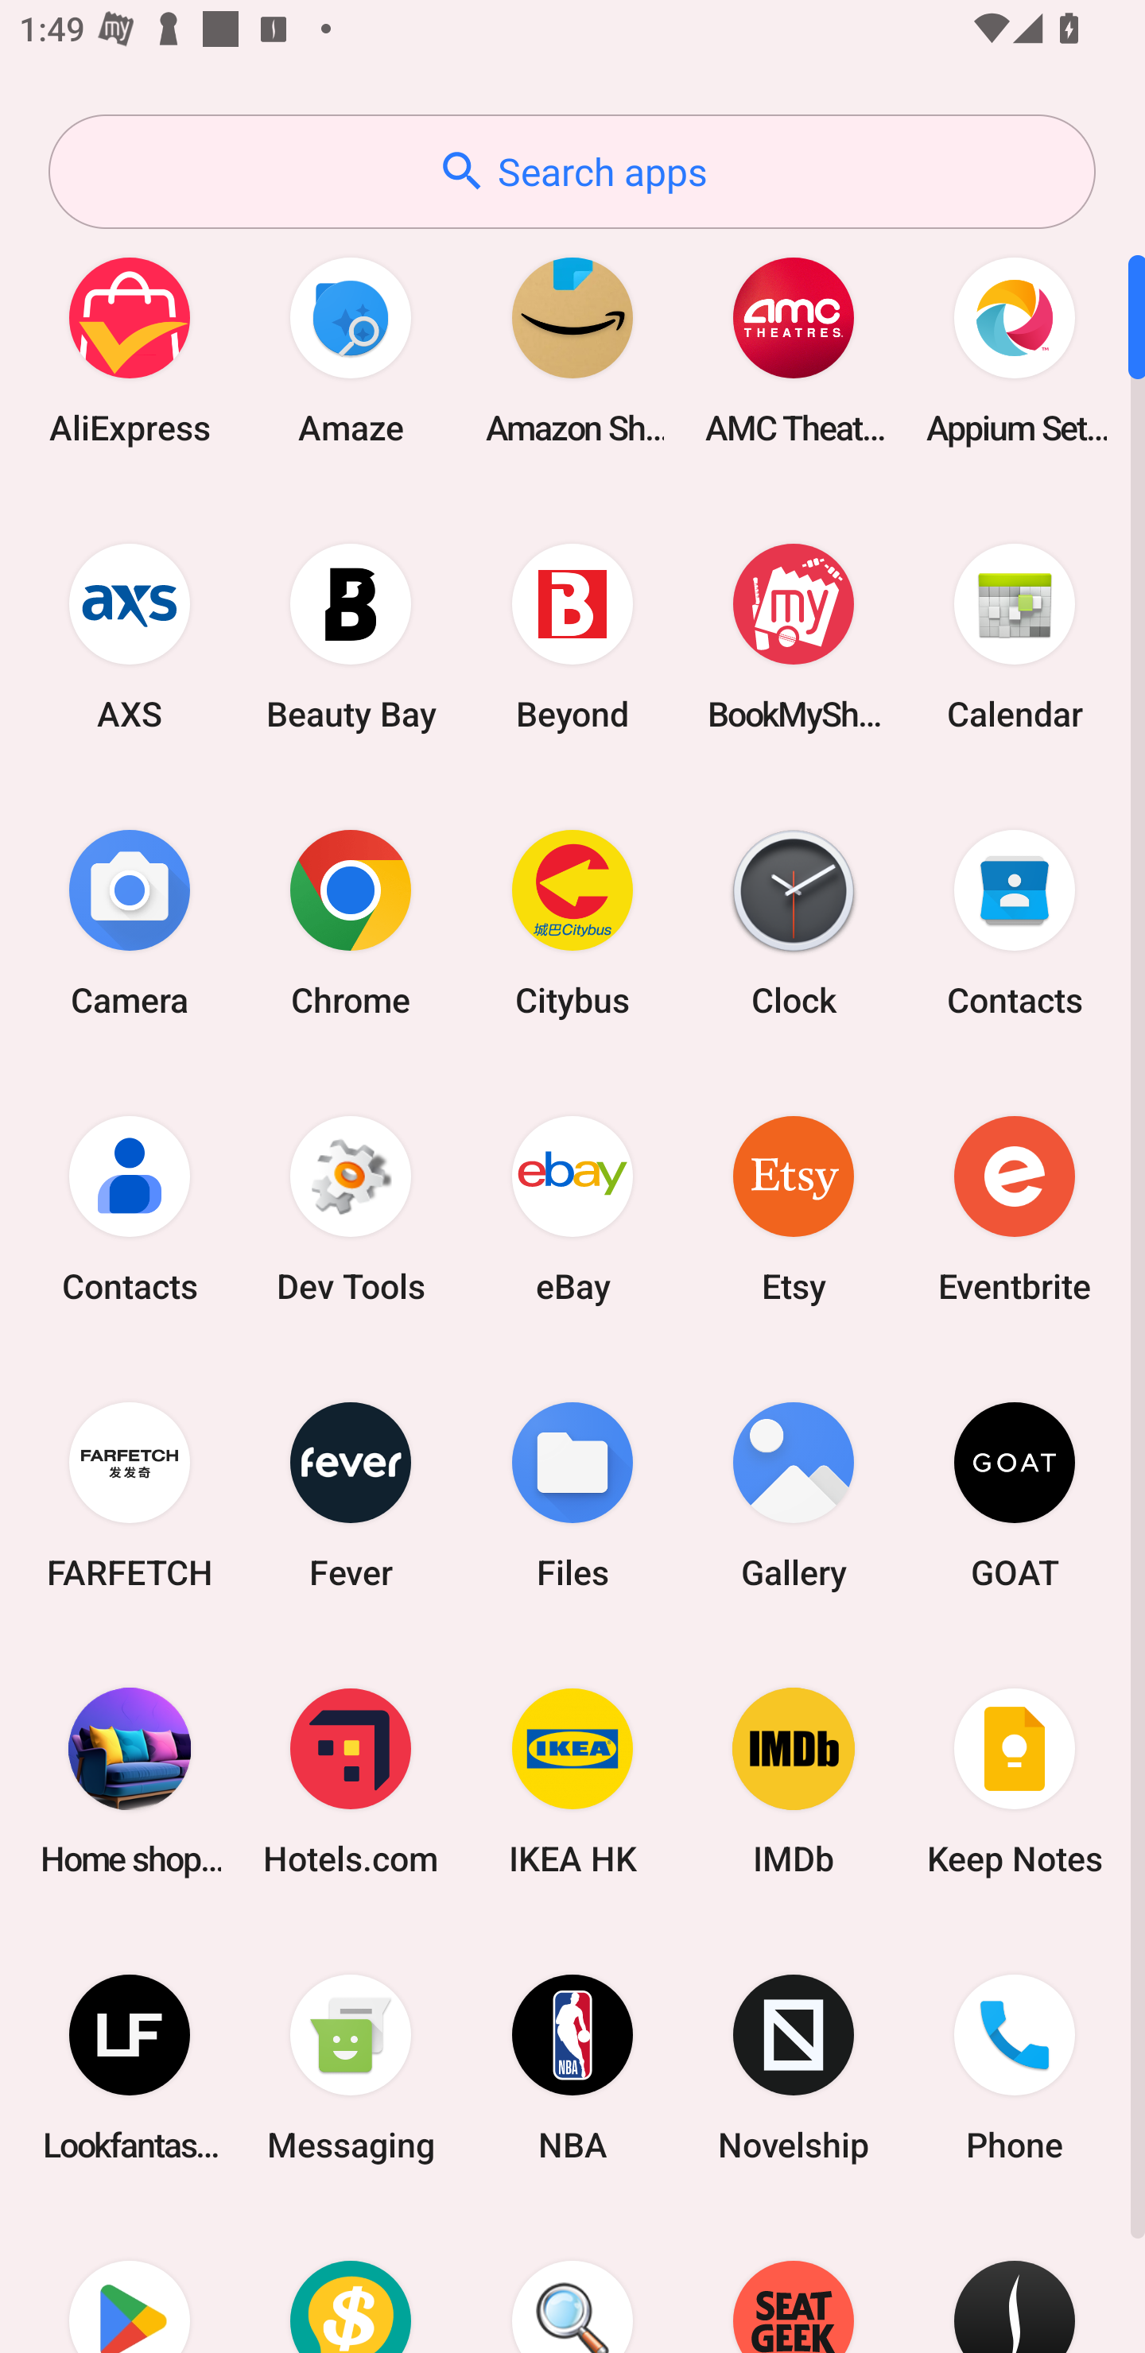  Describe the element at coordinates (794, 2068) in the screenshot. I see `Novelship` at that location.